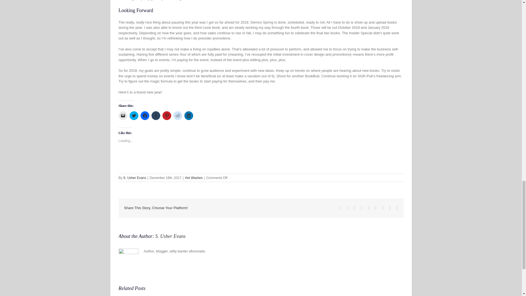 This screenshot has height=296, width=526. I want to click on Posts by S. Usher Evans, so click(135, 178).